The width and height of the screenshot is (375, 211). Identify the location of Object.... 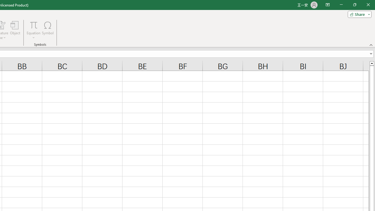
(15, 30).